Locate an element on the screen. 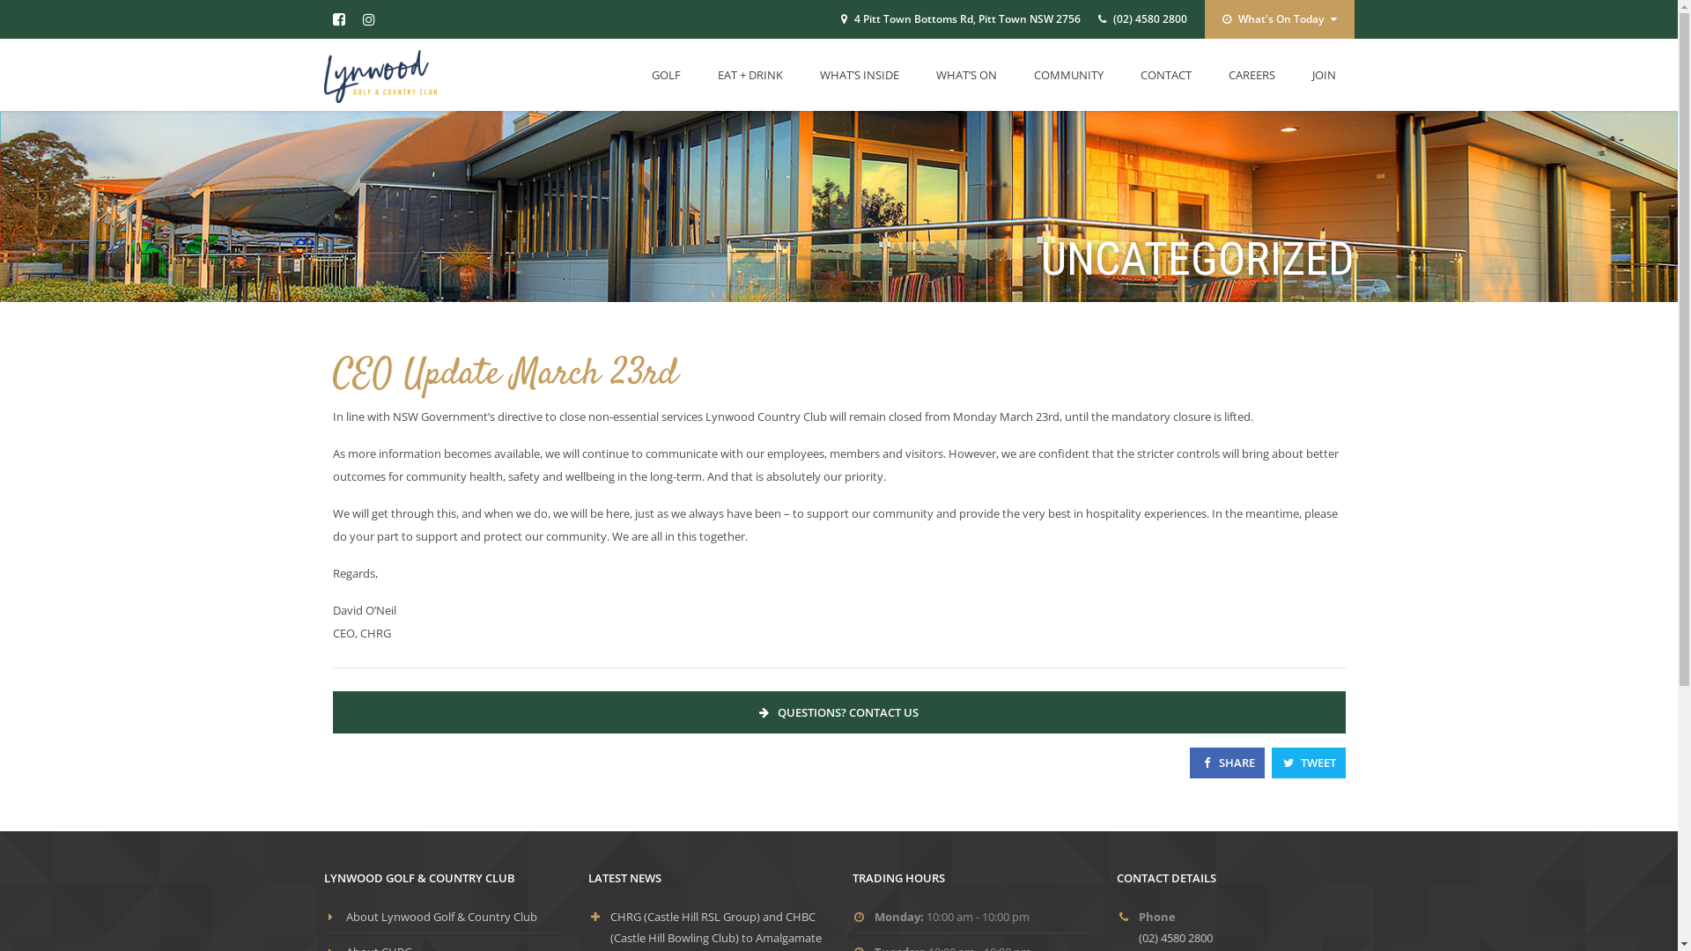 The height and width of the screenshot is (951, 1691). 4 Pitt Town Bottoms Rd, Pitt Town NSW 2756 is located at coordinates (967, 19).